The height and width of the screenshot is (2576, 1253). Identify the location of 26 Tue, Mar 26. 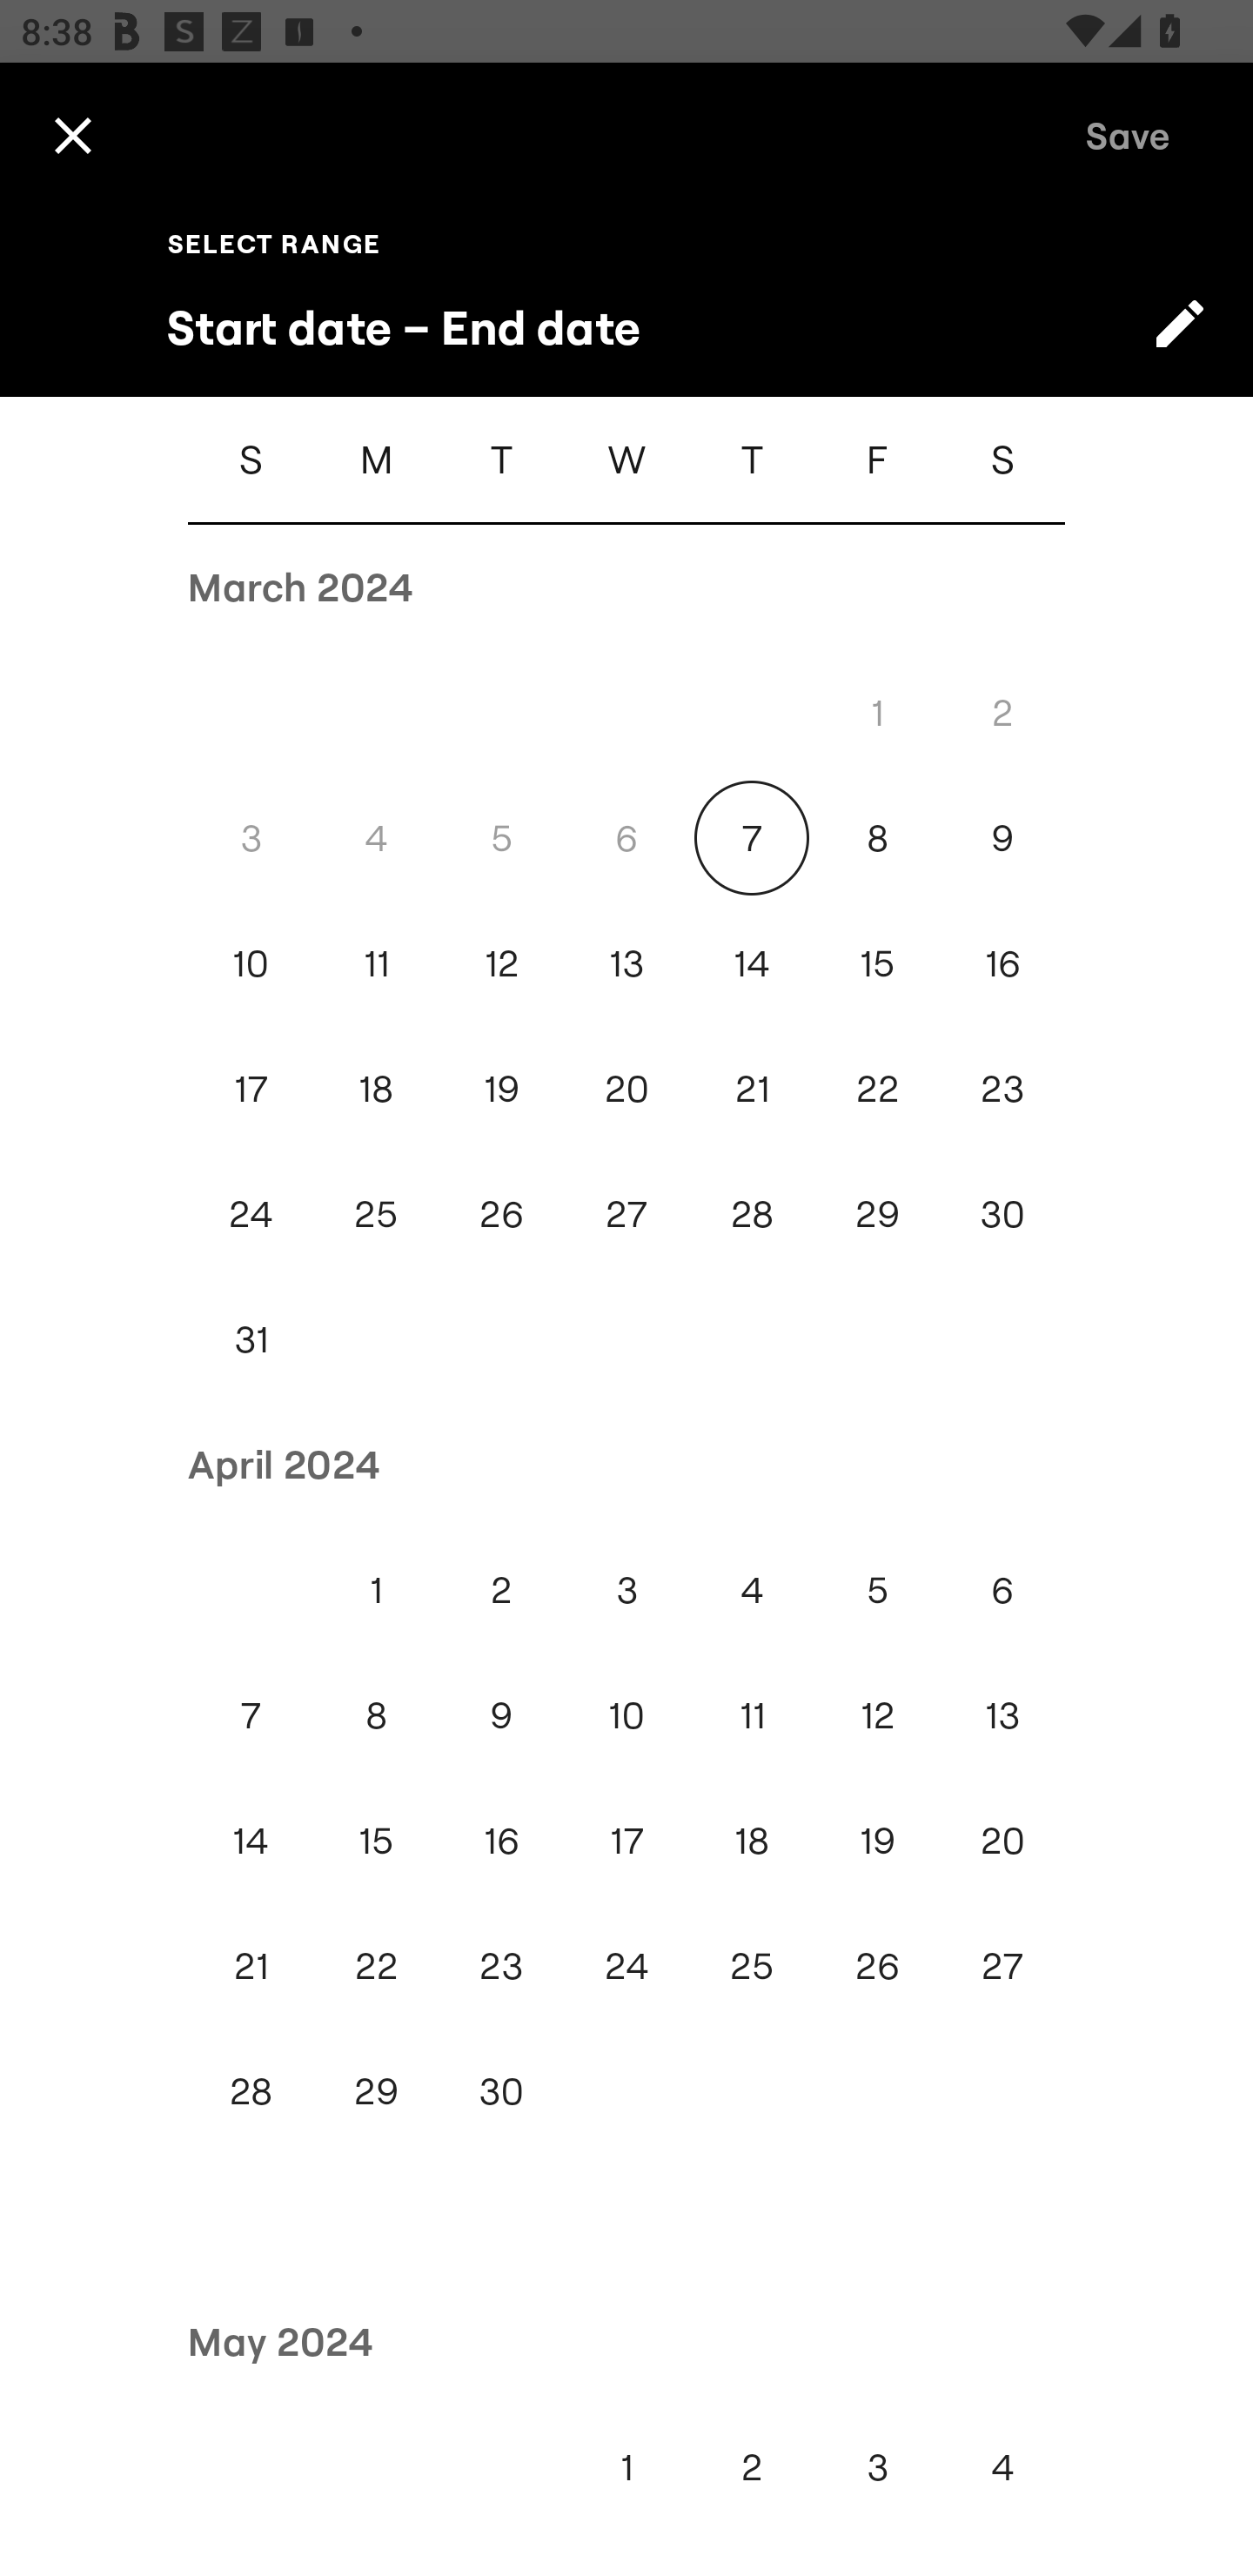
(501, 1215).